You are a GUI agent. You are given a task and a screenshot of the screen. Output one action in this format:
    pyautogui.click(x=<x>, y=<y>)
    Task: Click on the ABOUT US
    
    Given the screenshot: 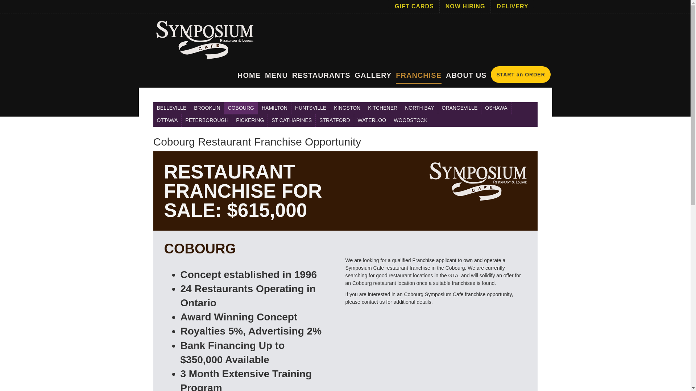 What is the action you would take?
    pyautogui.click(x=466, y=75)
    